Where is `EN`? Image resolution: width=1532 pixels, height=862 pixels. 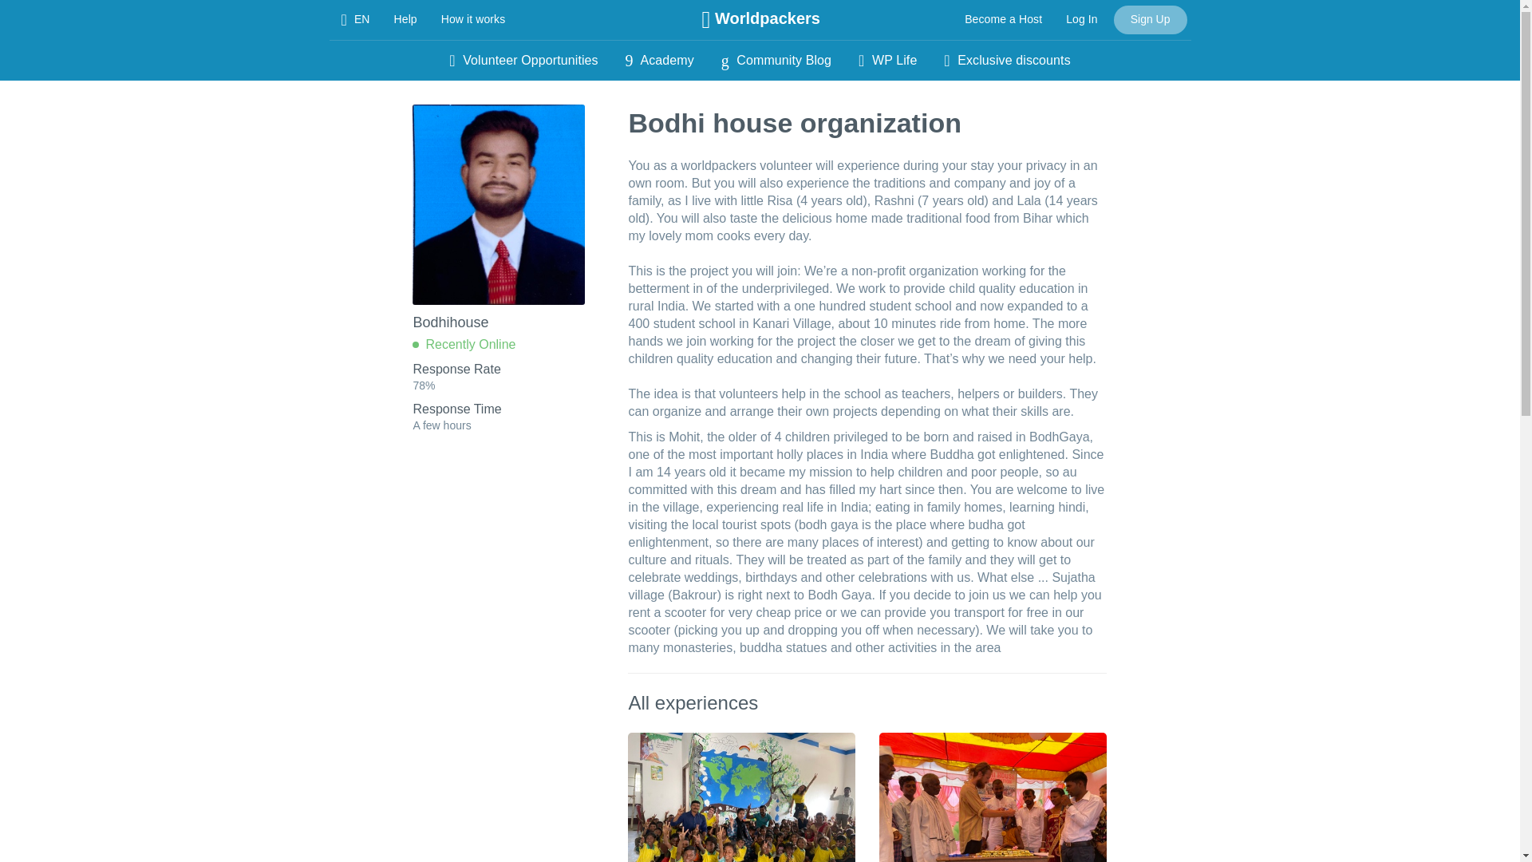
EN is located at coordinates (355, 19).